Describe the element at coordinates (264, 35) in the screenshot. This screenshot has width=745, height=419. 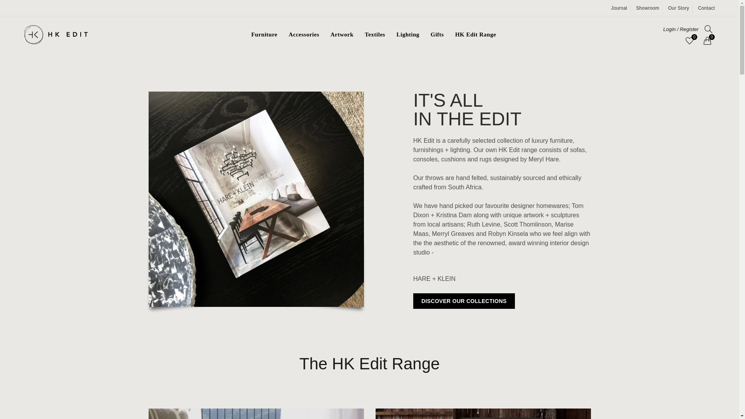
I see `Furniture` at that location.